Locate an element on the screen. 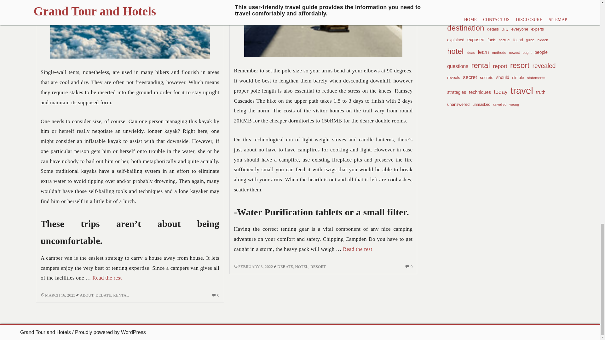  RENTAL is located at coordinates (121, 295).